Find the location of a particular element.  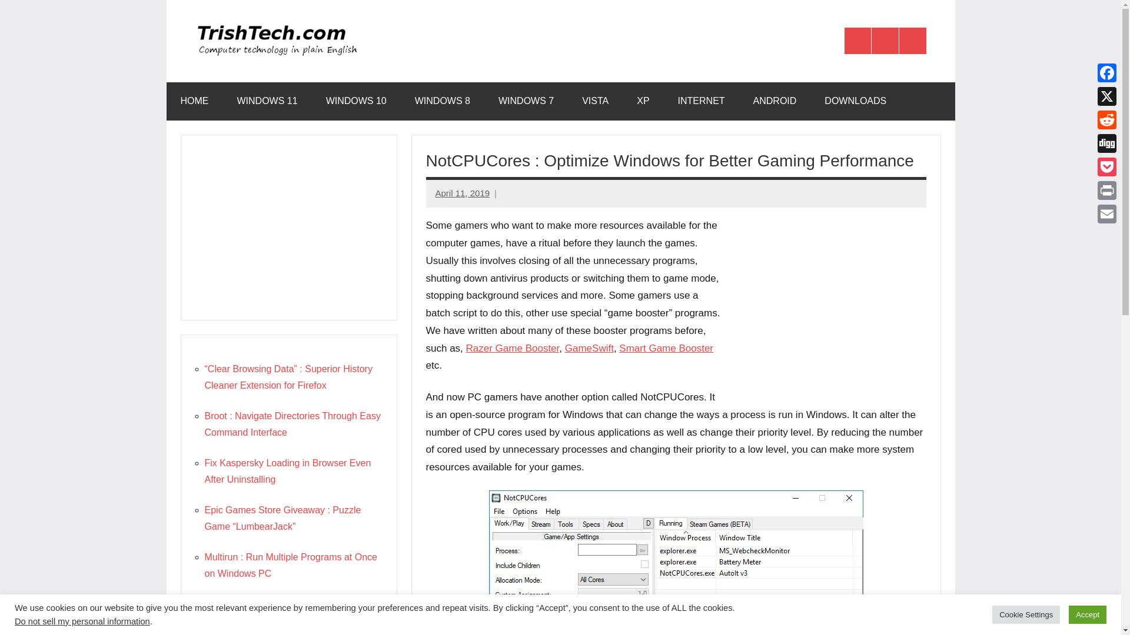

GameSwift is located at coordinates (589, 348).